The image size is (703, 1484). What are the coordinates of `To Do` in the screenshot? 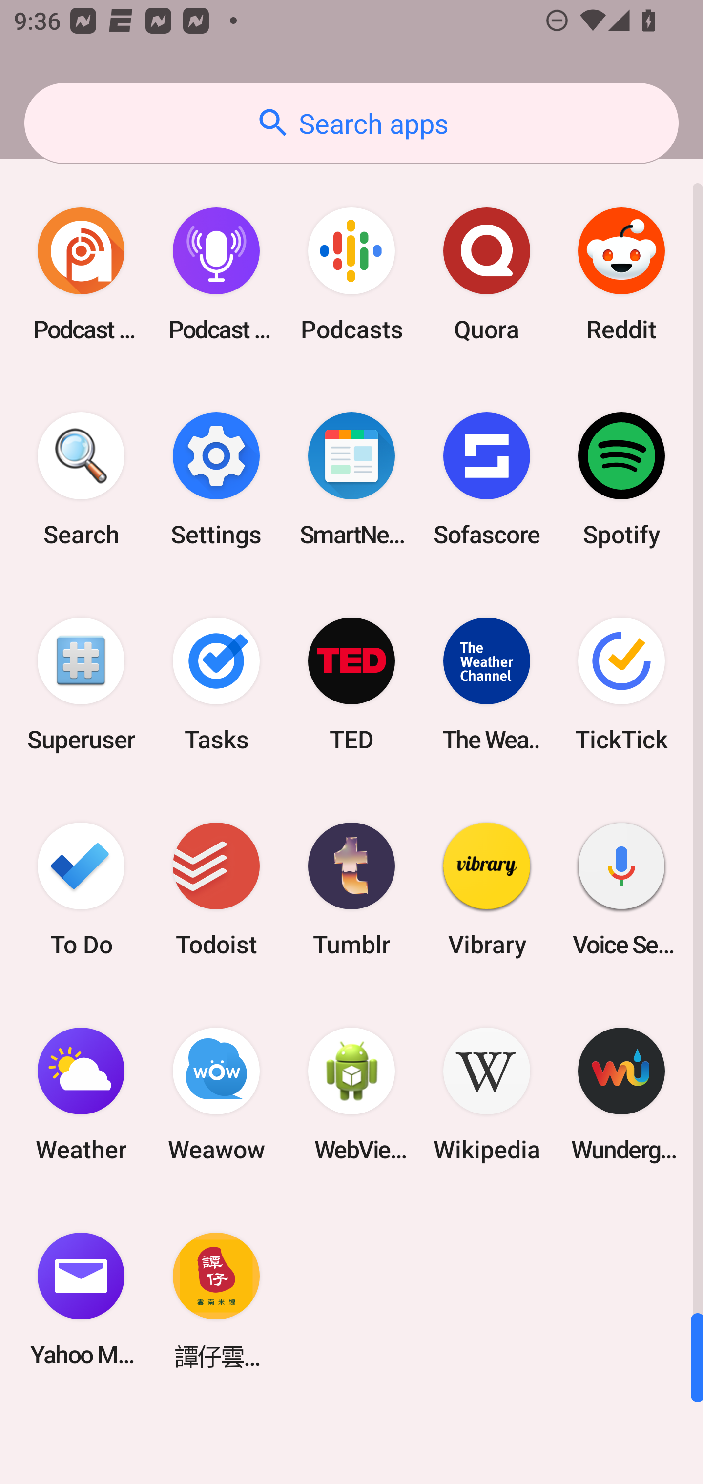 It's located at (81, 888).